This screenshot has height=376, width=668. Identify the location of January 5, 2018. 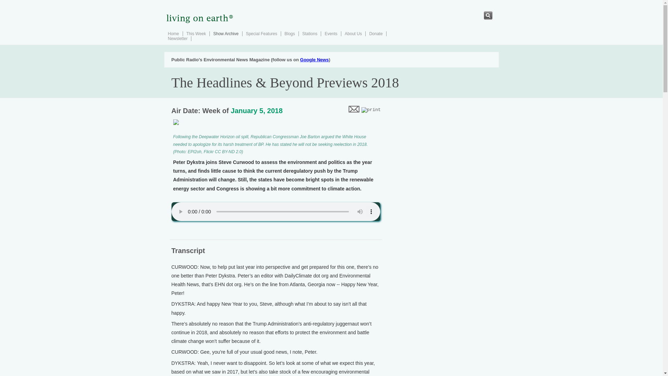
(256, 111).